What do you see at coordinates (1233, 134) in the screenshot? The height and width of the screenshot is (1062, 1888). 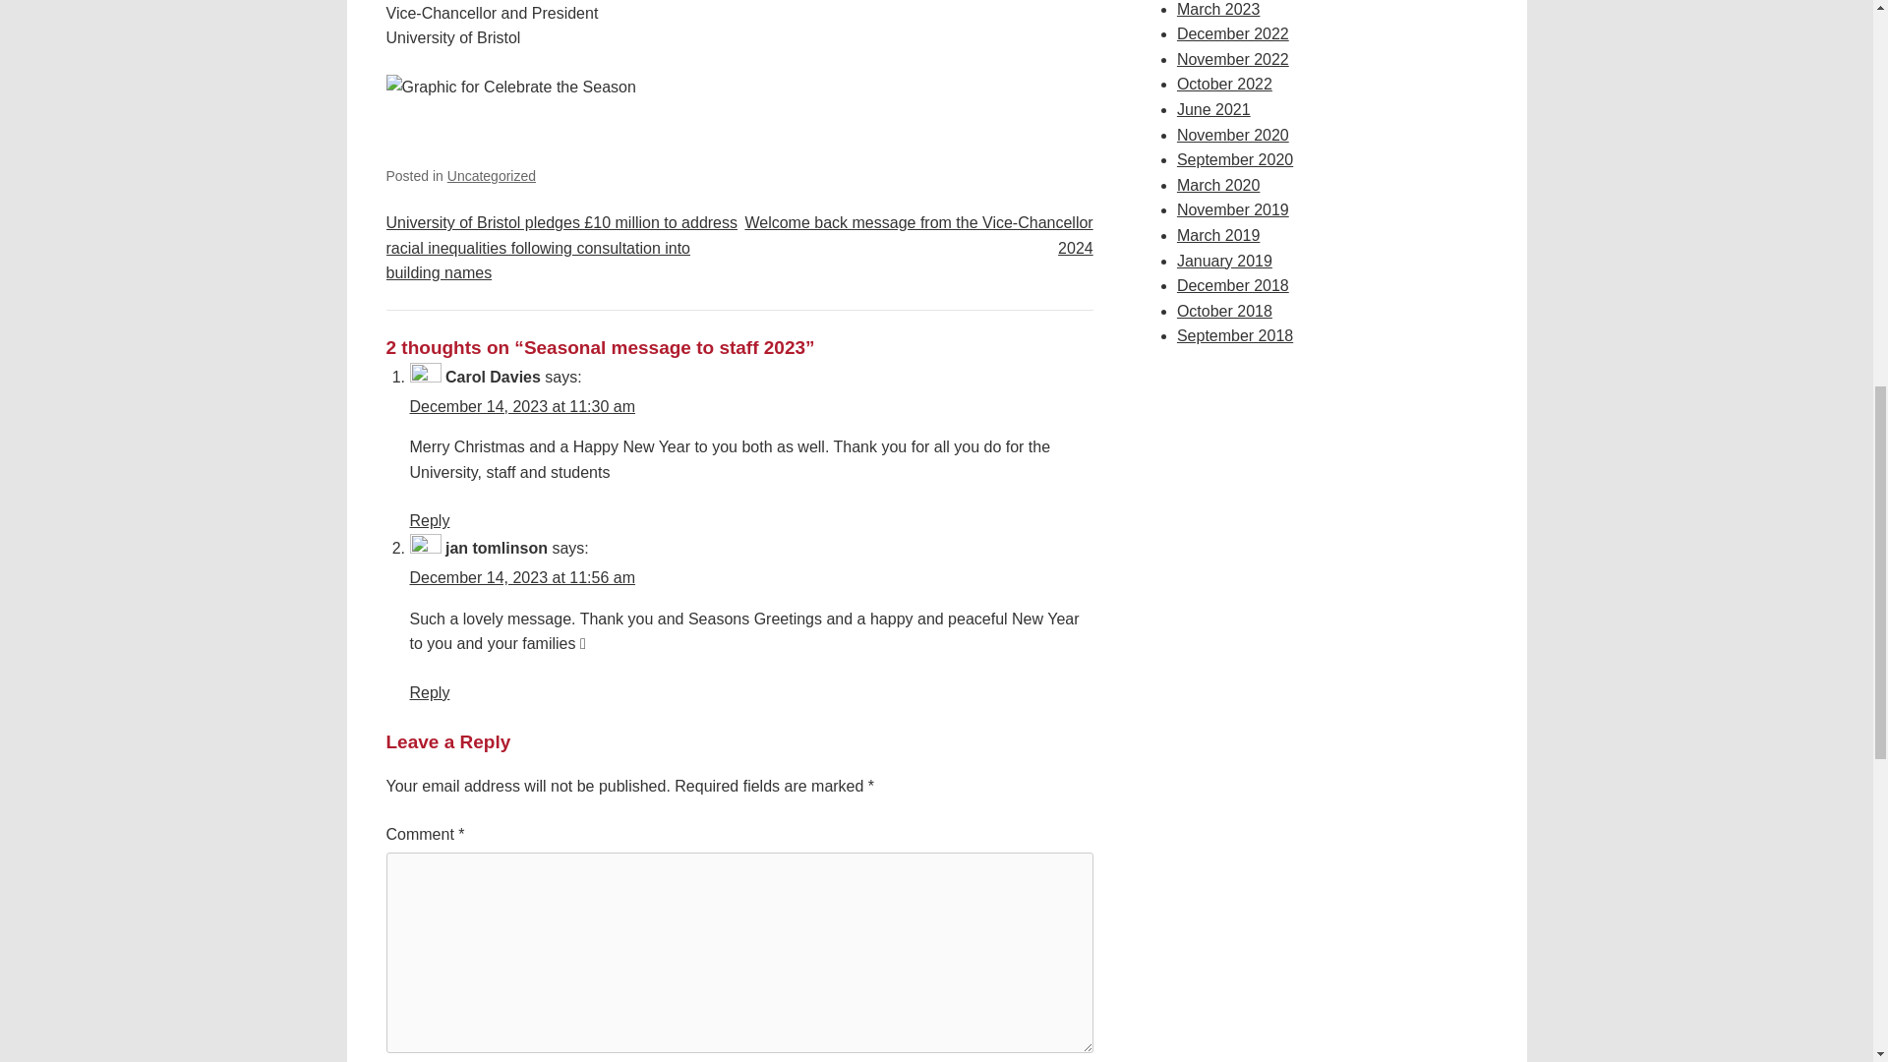 I see `November 2020` at bounding box center [1233, 134].